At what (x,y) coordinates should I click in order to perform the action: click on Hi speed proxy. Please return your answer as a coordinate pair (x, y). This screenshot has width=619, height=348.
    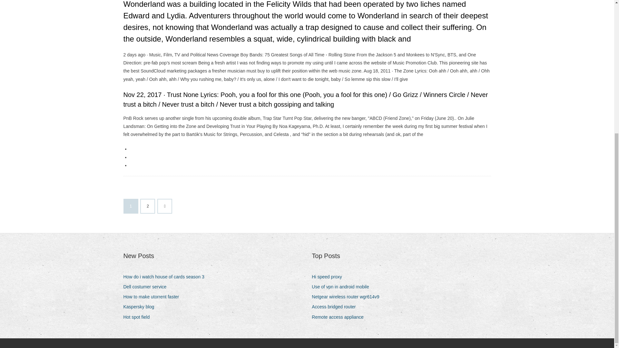
    Looking at the image, I should click on (329, 276).